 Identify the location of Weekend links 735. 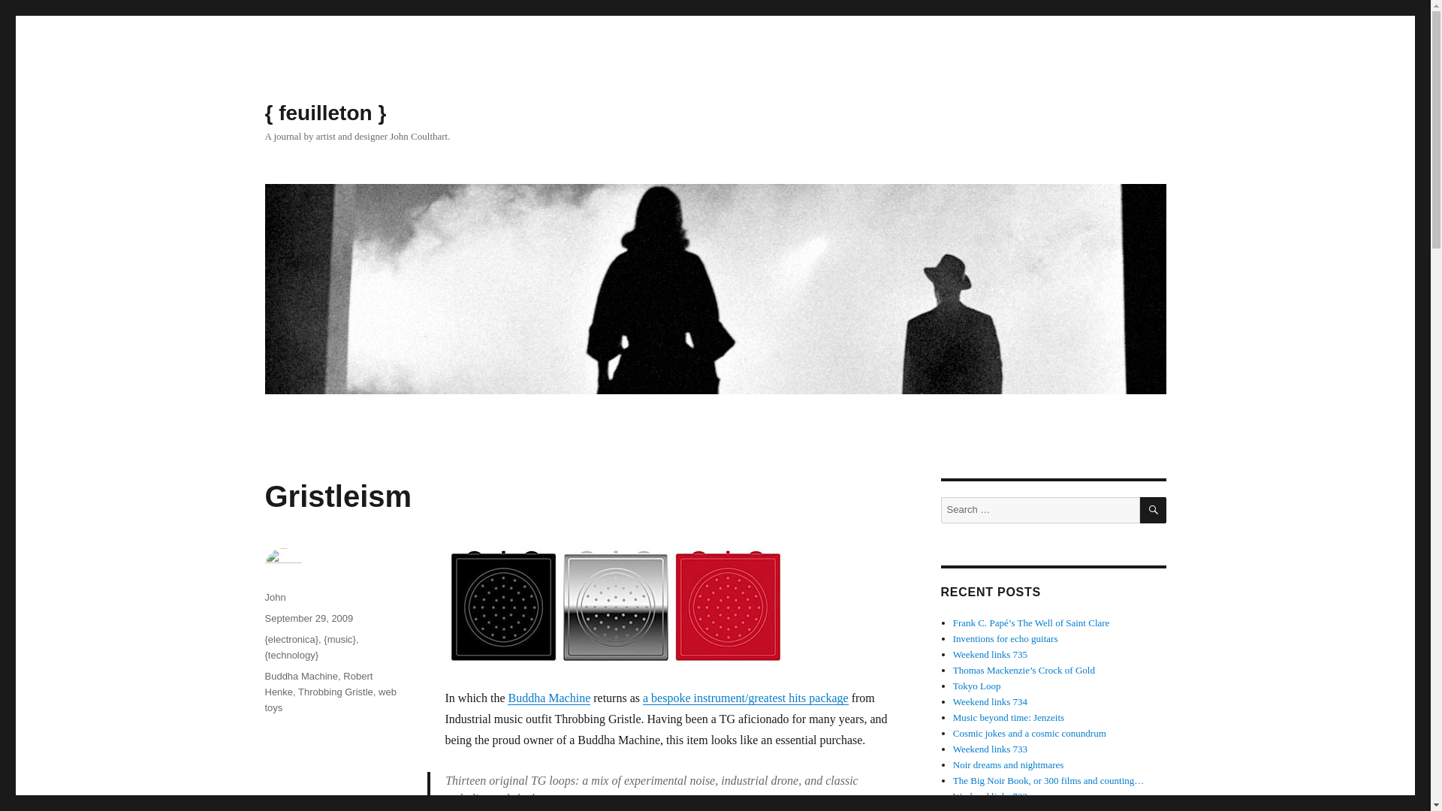
(990, 655).